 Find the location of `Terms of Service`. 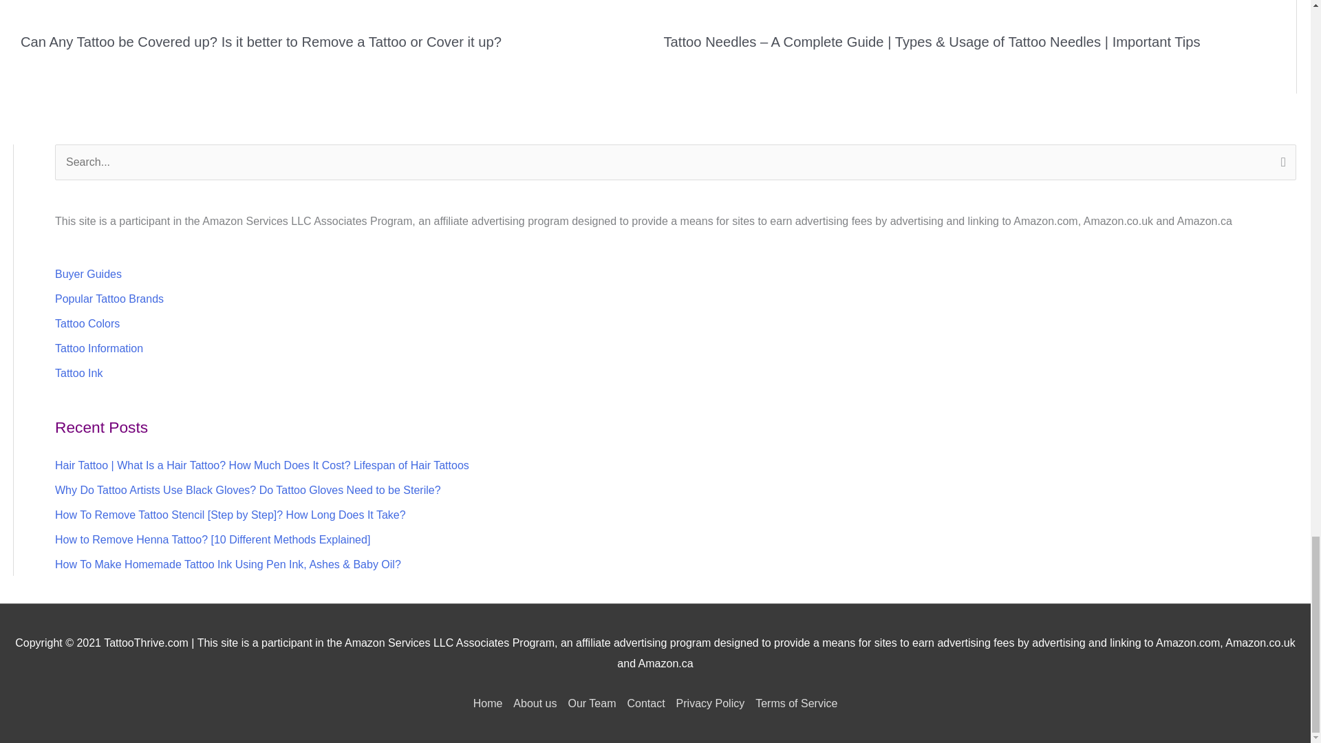

Terms of Service is located at coordinates (794, 703).